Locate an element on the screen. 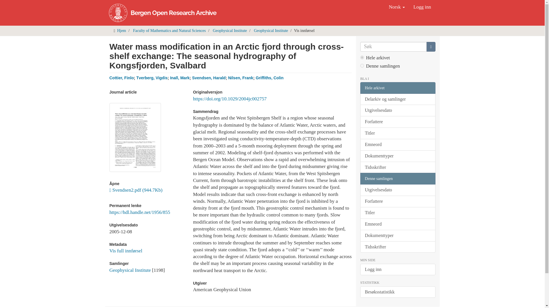 Image resolution: width=549 pixels, height=308 pixels. Svendsen, Harald is located at coordinates (209, 78).